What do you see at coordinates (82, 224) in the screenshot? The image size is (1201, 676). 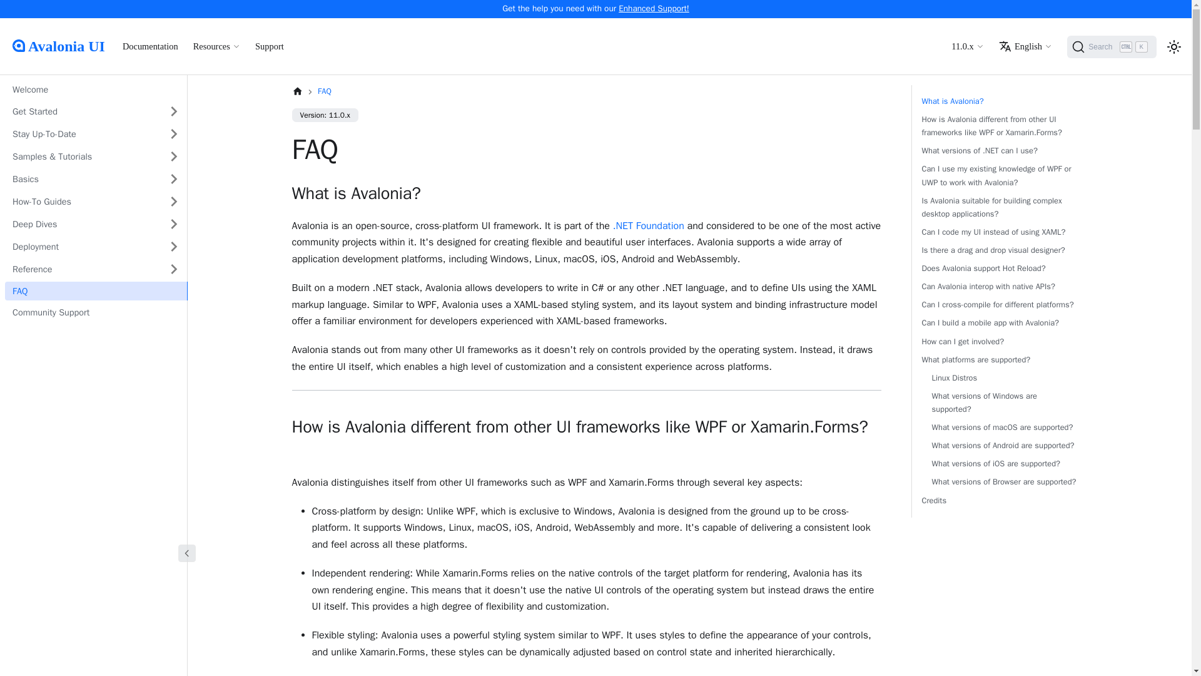 I see `How-To Guides` at bounding box center [82, 224].